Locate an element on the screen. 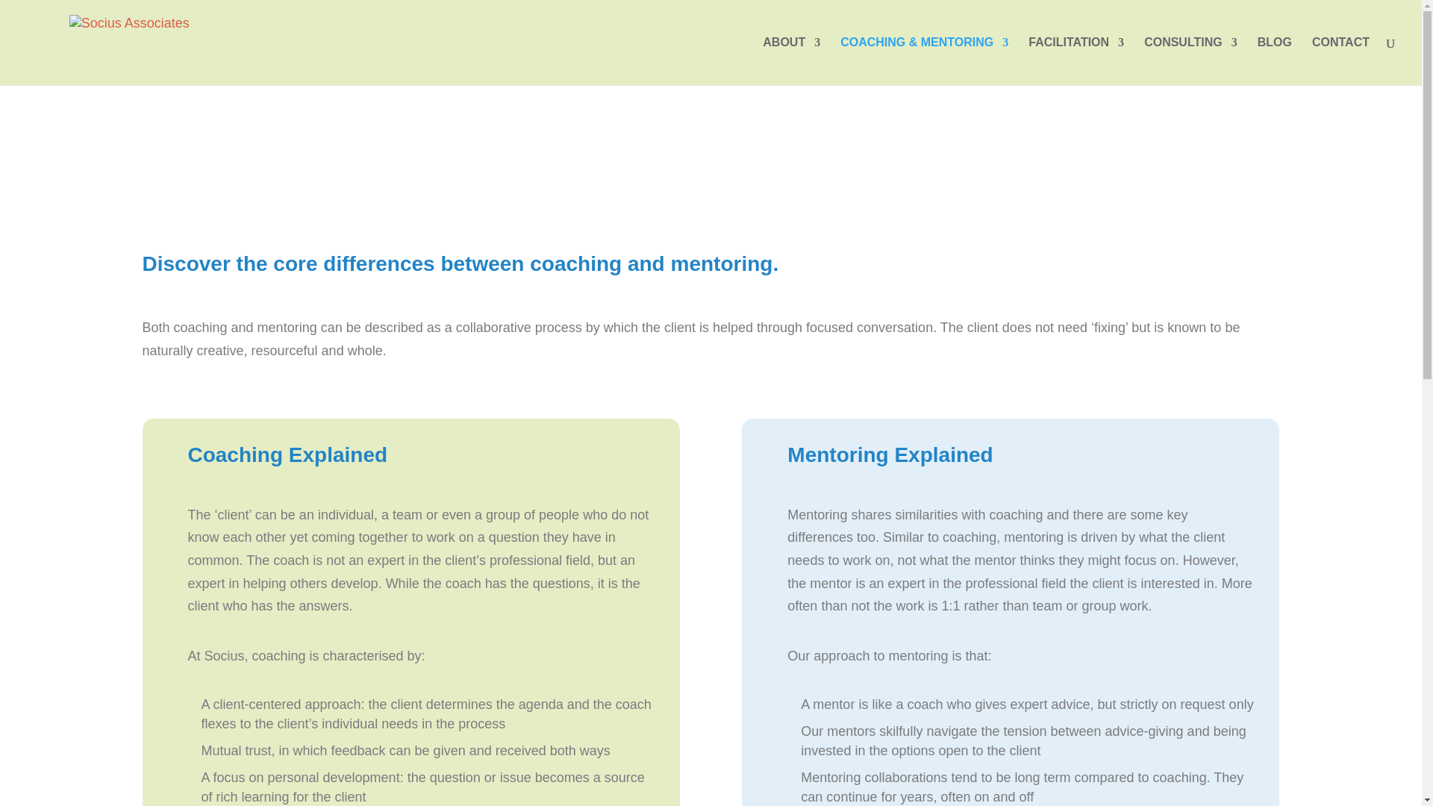  BLOG is located at coordinates (1275, 61).